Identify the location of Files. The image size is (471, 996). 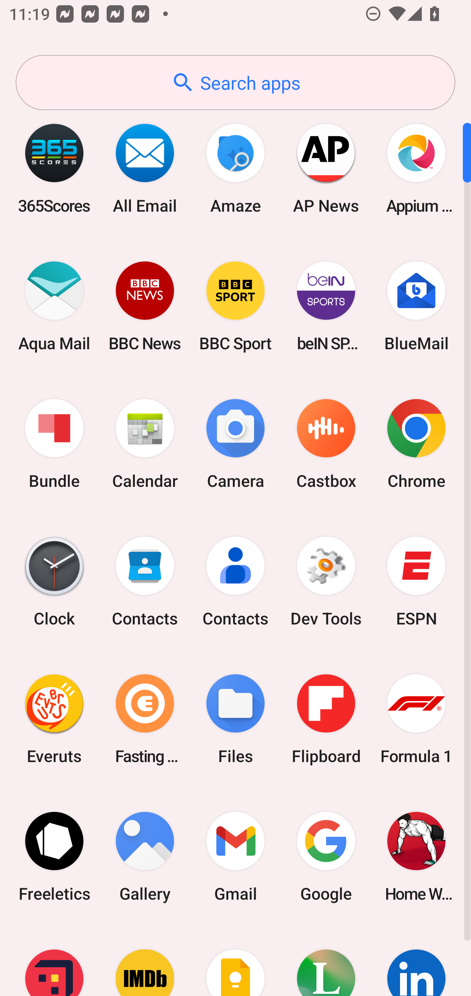
(235, 719).